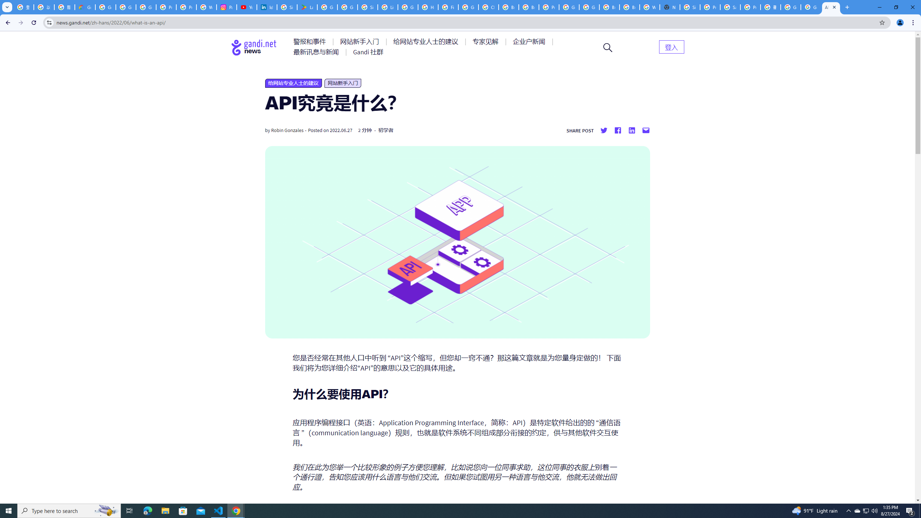  What do you see at coordinates (645, 130) in the screenshot?
I see `Share by mail` at bounding box center [645, 130].